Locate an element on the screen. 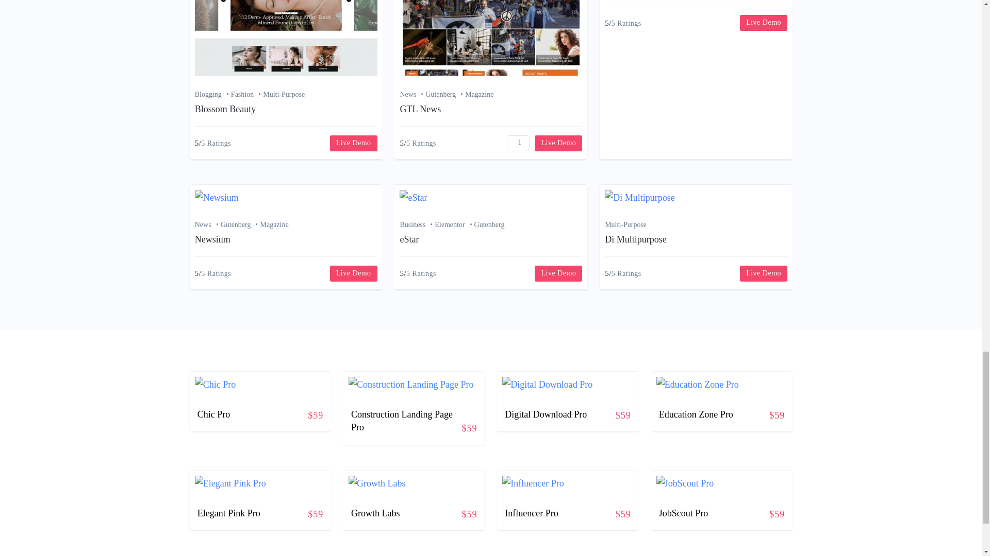 The width and height of the screenshot is (990, 556). Fashion is located at coordinates (246, 95).